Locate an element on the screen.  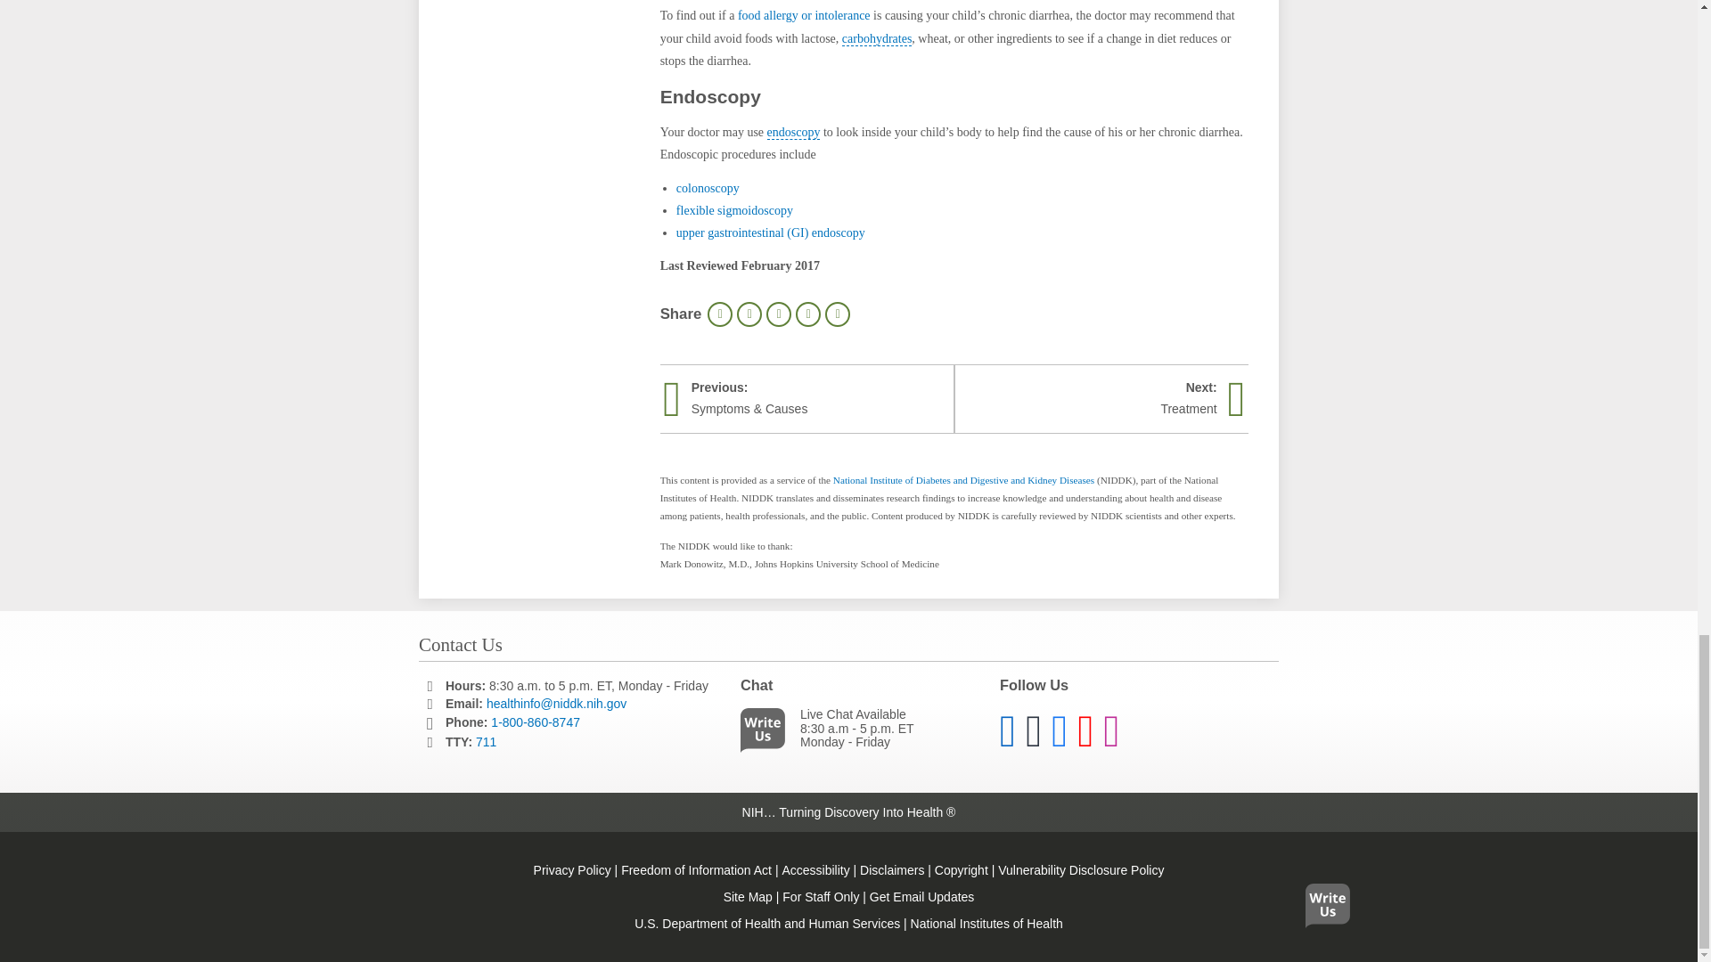
More sharing options is located at coordinates (838, 314).